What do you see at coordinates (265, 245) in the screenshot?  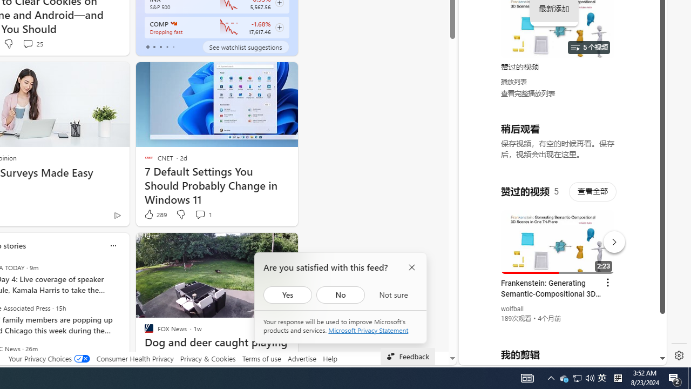 I see `Hide this story` at bounding box center [265, 245].